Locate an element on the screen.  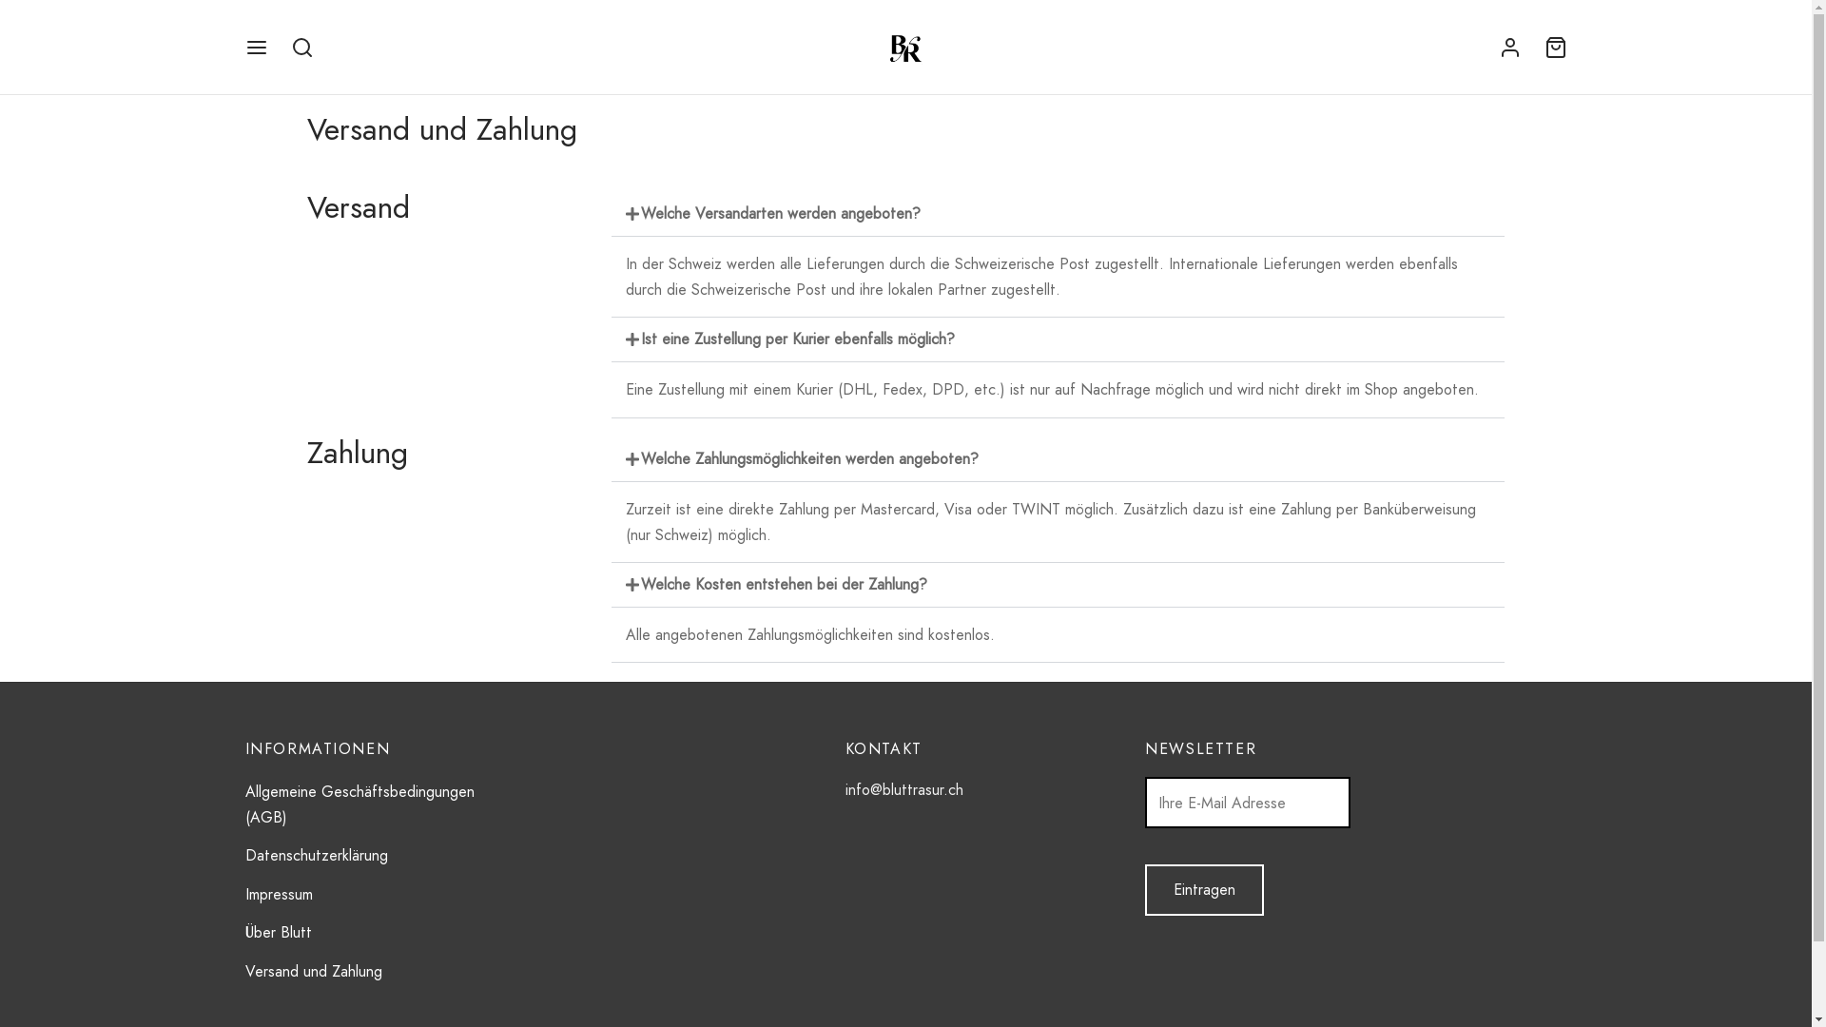
Warenkorb is located at coordinates (1556, 48).